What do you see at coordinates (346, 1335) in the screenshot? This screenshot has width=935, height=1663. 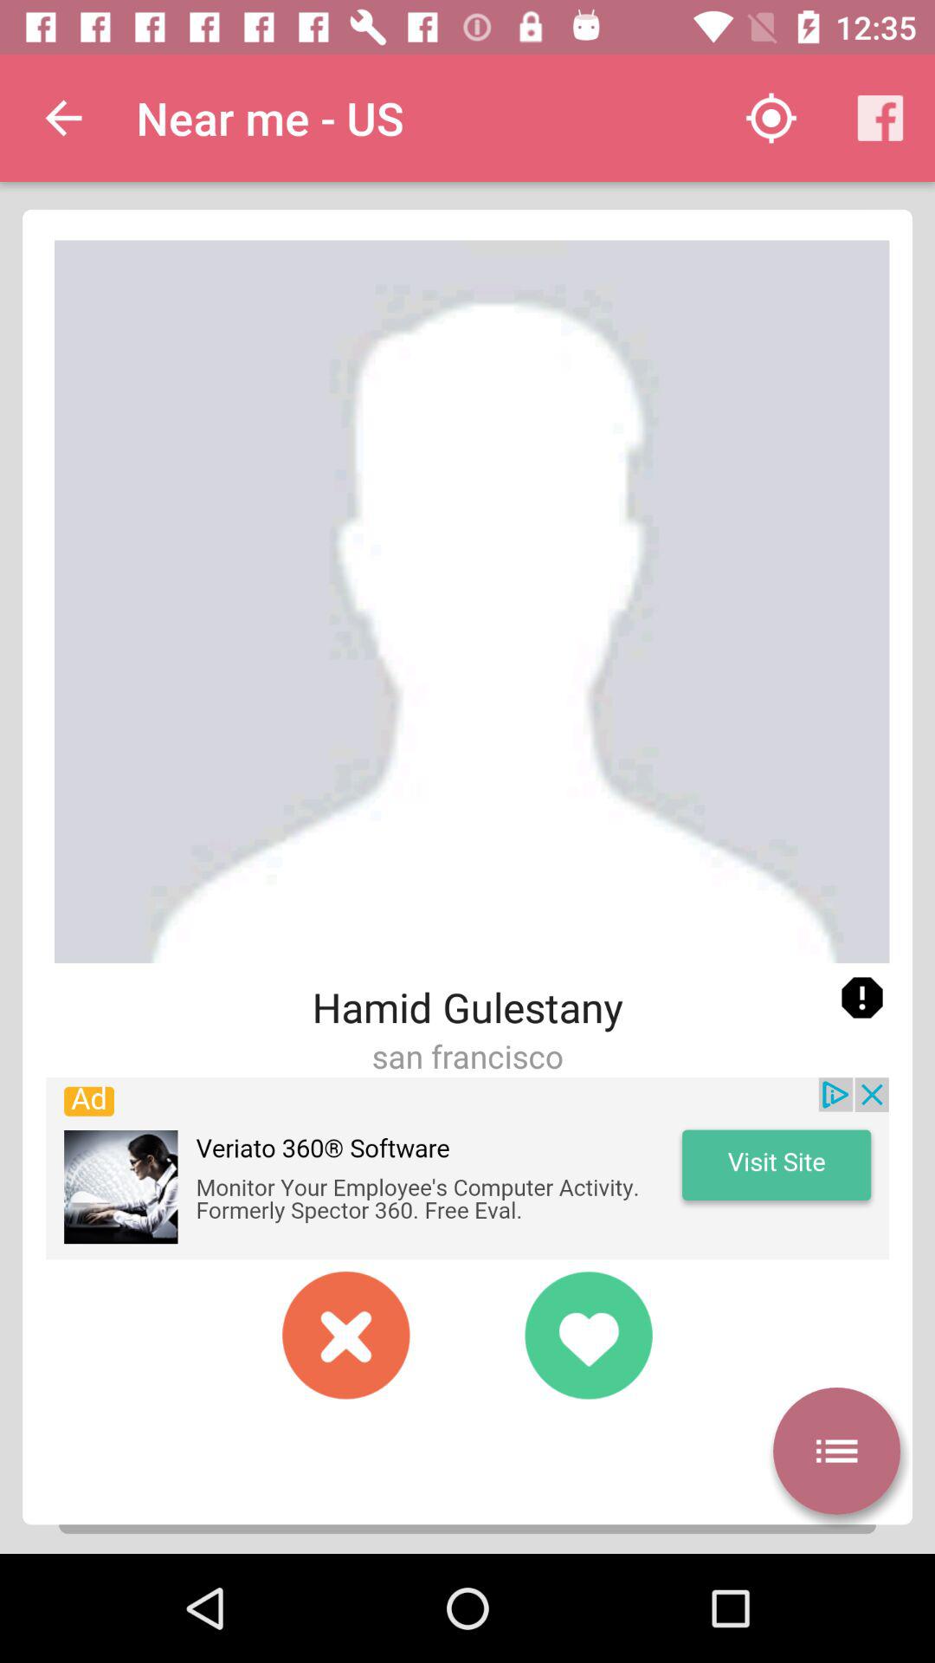 I see `deslike` at bounding box center [346, 1335].